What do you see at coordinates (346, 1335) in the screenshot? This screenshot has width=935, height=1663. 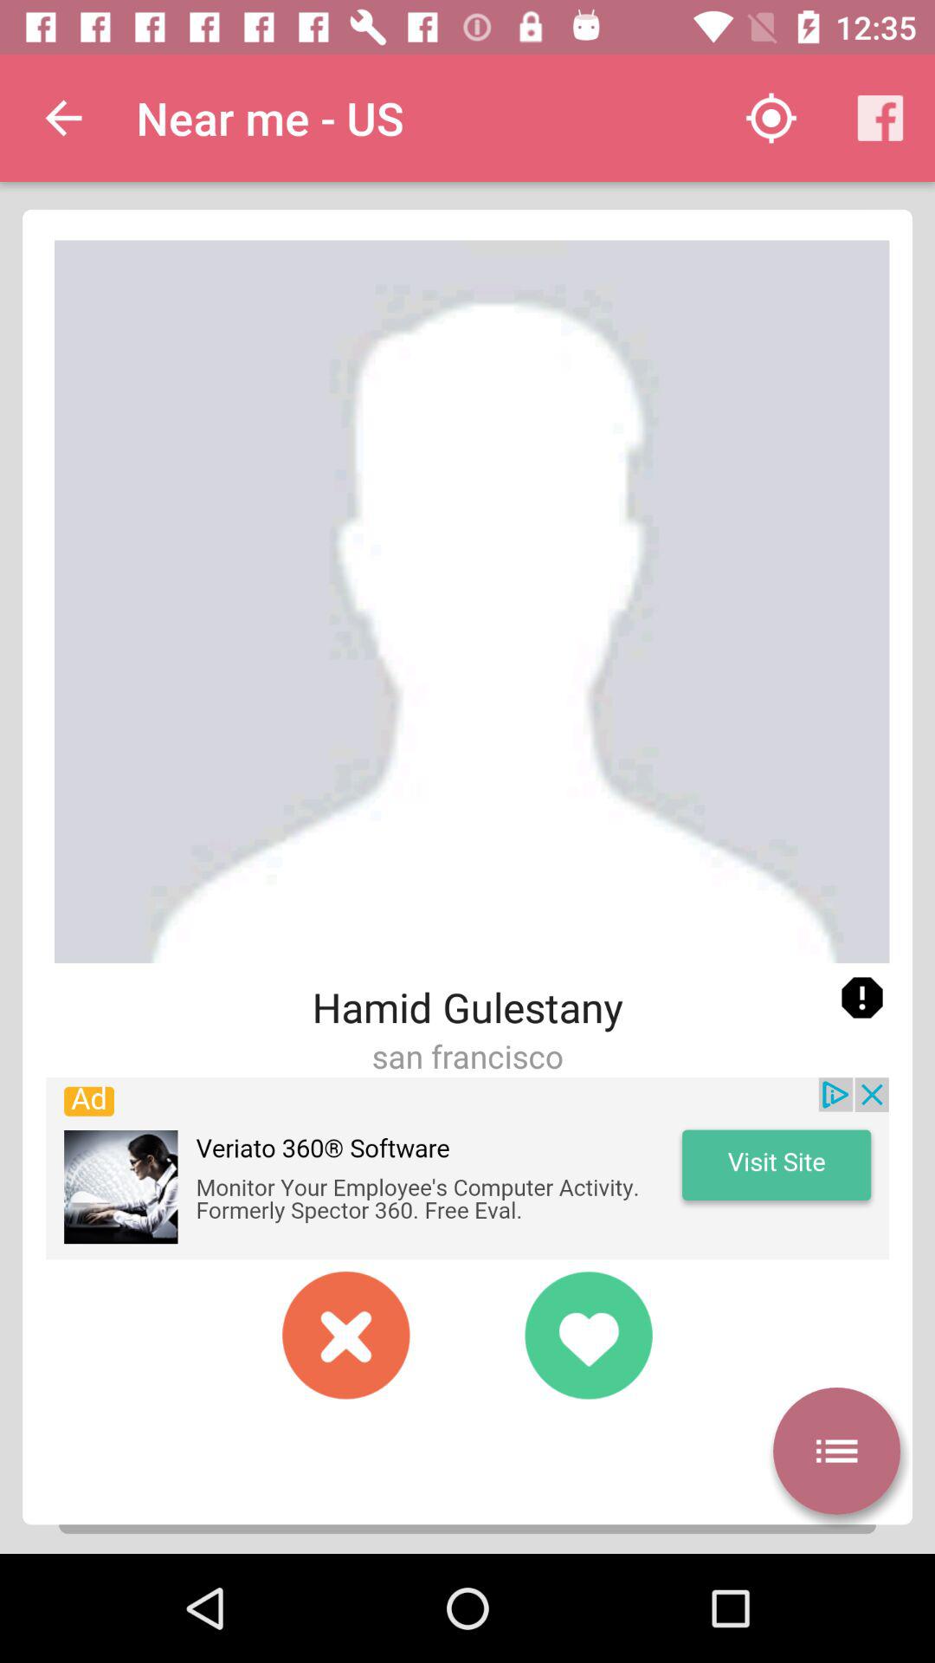 I see `deslike` at bounding box center [346, 1335].